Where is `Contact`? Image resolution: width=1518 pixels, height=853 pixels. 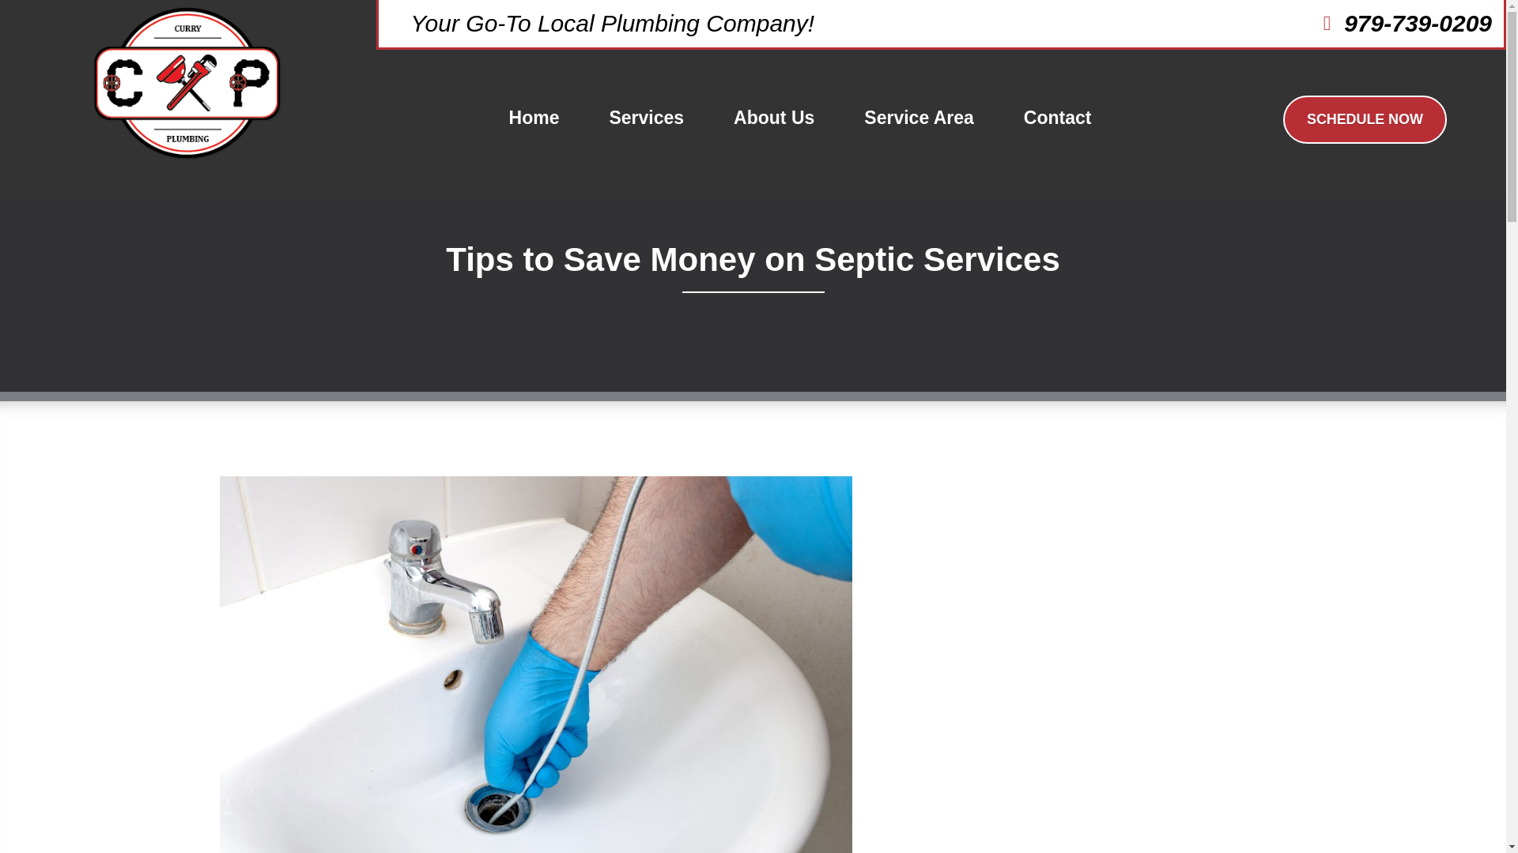 Contact is located at coordinates (1058, 118).